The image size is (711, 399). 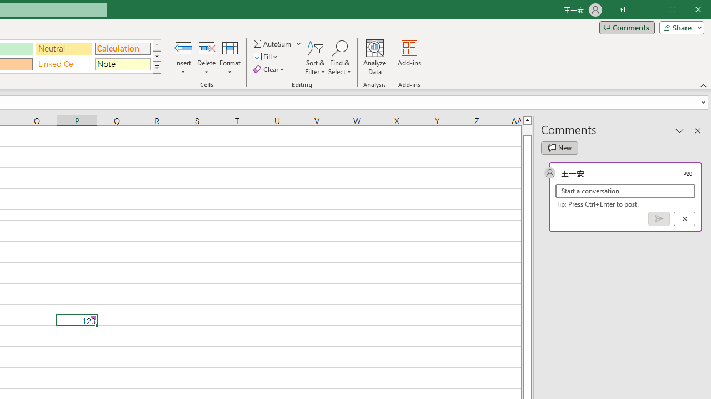 What do you see at coordinates (183, 48) in the screenshot?
I see `Insert Cells` at bounding box center [183, 48].